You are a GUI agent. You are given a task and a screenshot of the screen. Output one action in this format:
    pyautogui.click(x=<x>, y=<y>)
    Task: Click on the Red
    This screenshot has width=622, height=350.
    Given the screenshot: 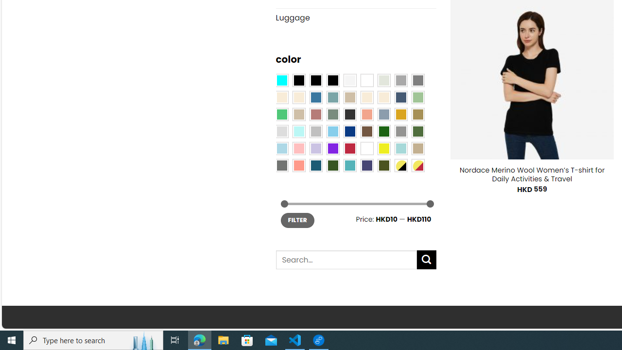 What is the action you would take?
    pyautogui.click(x=350, y=148)
    